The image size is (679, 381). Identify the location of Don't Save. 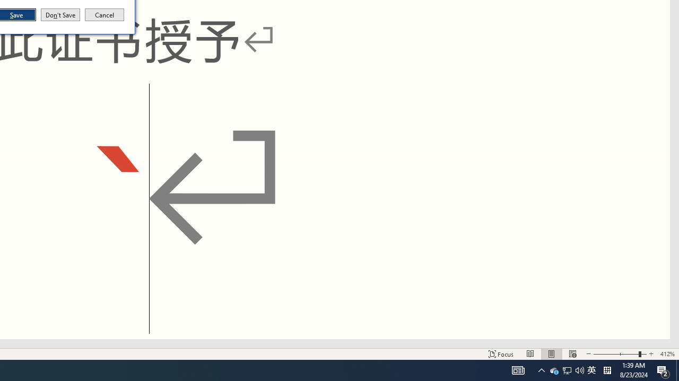
(591, 370).